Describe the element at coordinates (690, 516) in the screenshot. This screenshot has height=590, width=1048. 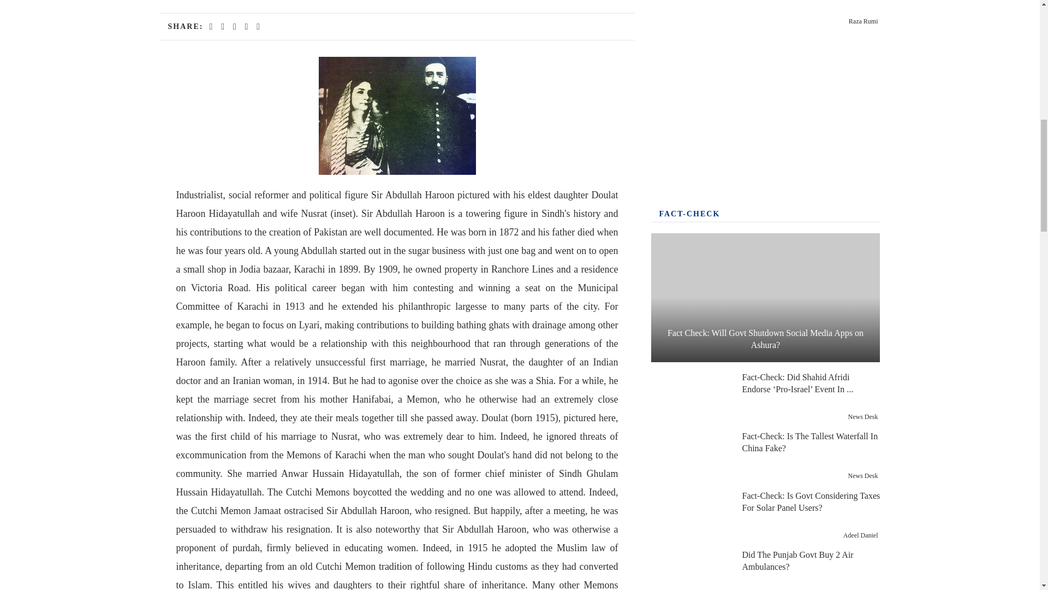
I see `Fact-Check: Is Govt Considering Taxes For Solar Panel Users?` at that location.